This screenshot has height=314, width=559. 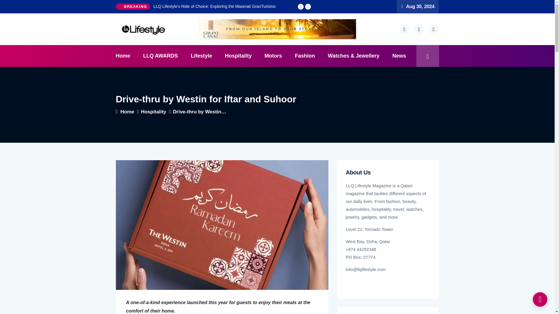 I want to click on Lifestyle, so click(x=201, y=56).